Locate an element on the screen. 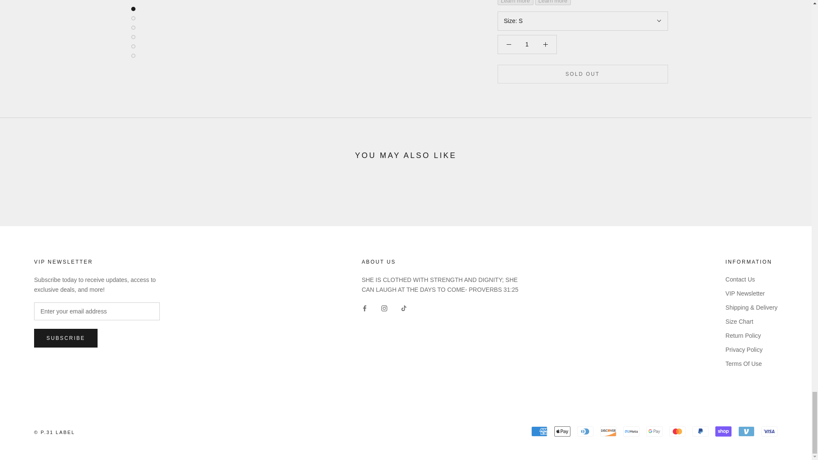 The width and height of the screenshot is (818, 460). American Express is located at coordinates (539, 431).